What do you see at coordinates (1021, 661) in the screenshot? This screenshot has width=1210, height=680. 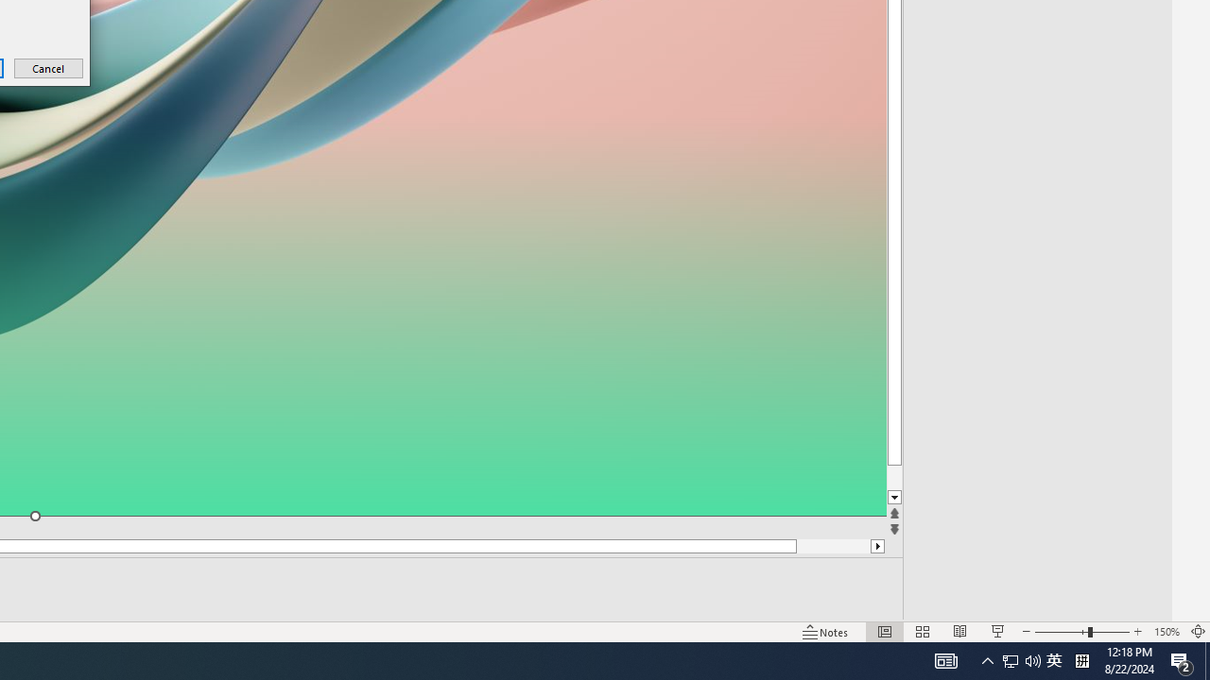 I see `User Promoted Notification Area` at bounding box center [1021, 661].